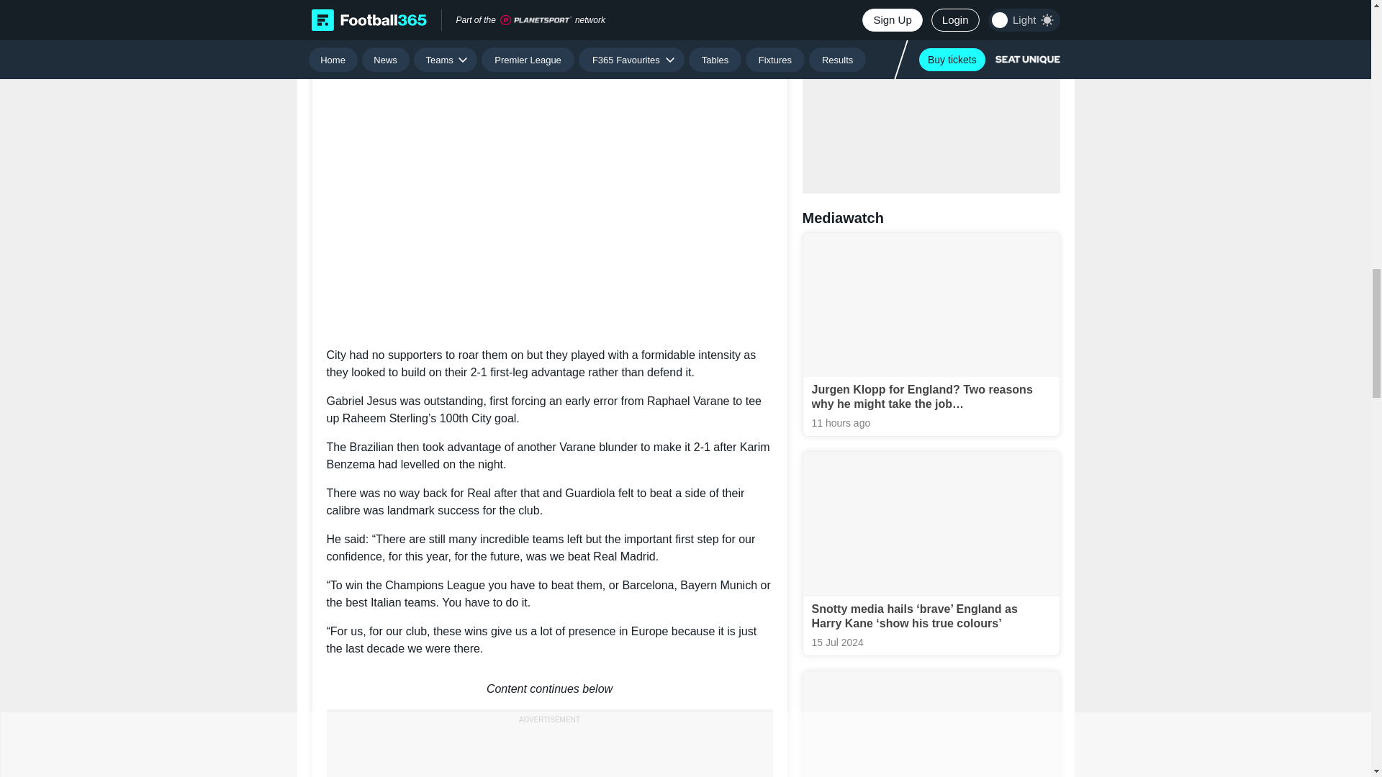 Image resolution: width=1382 pixels, height=777 pixels. Describe the element at coordinates (549, 180) in the screenshot. I see `Pep: Victory more than deserved` at that location.